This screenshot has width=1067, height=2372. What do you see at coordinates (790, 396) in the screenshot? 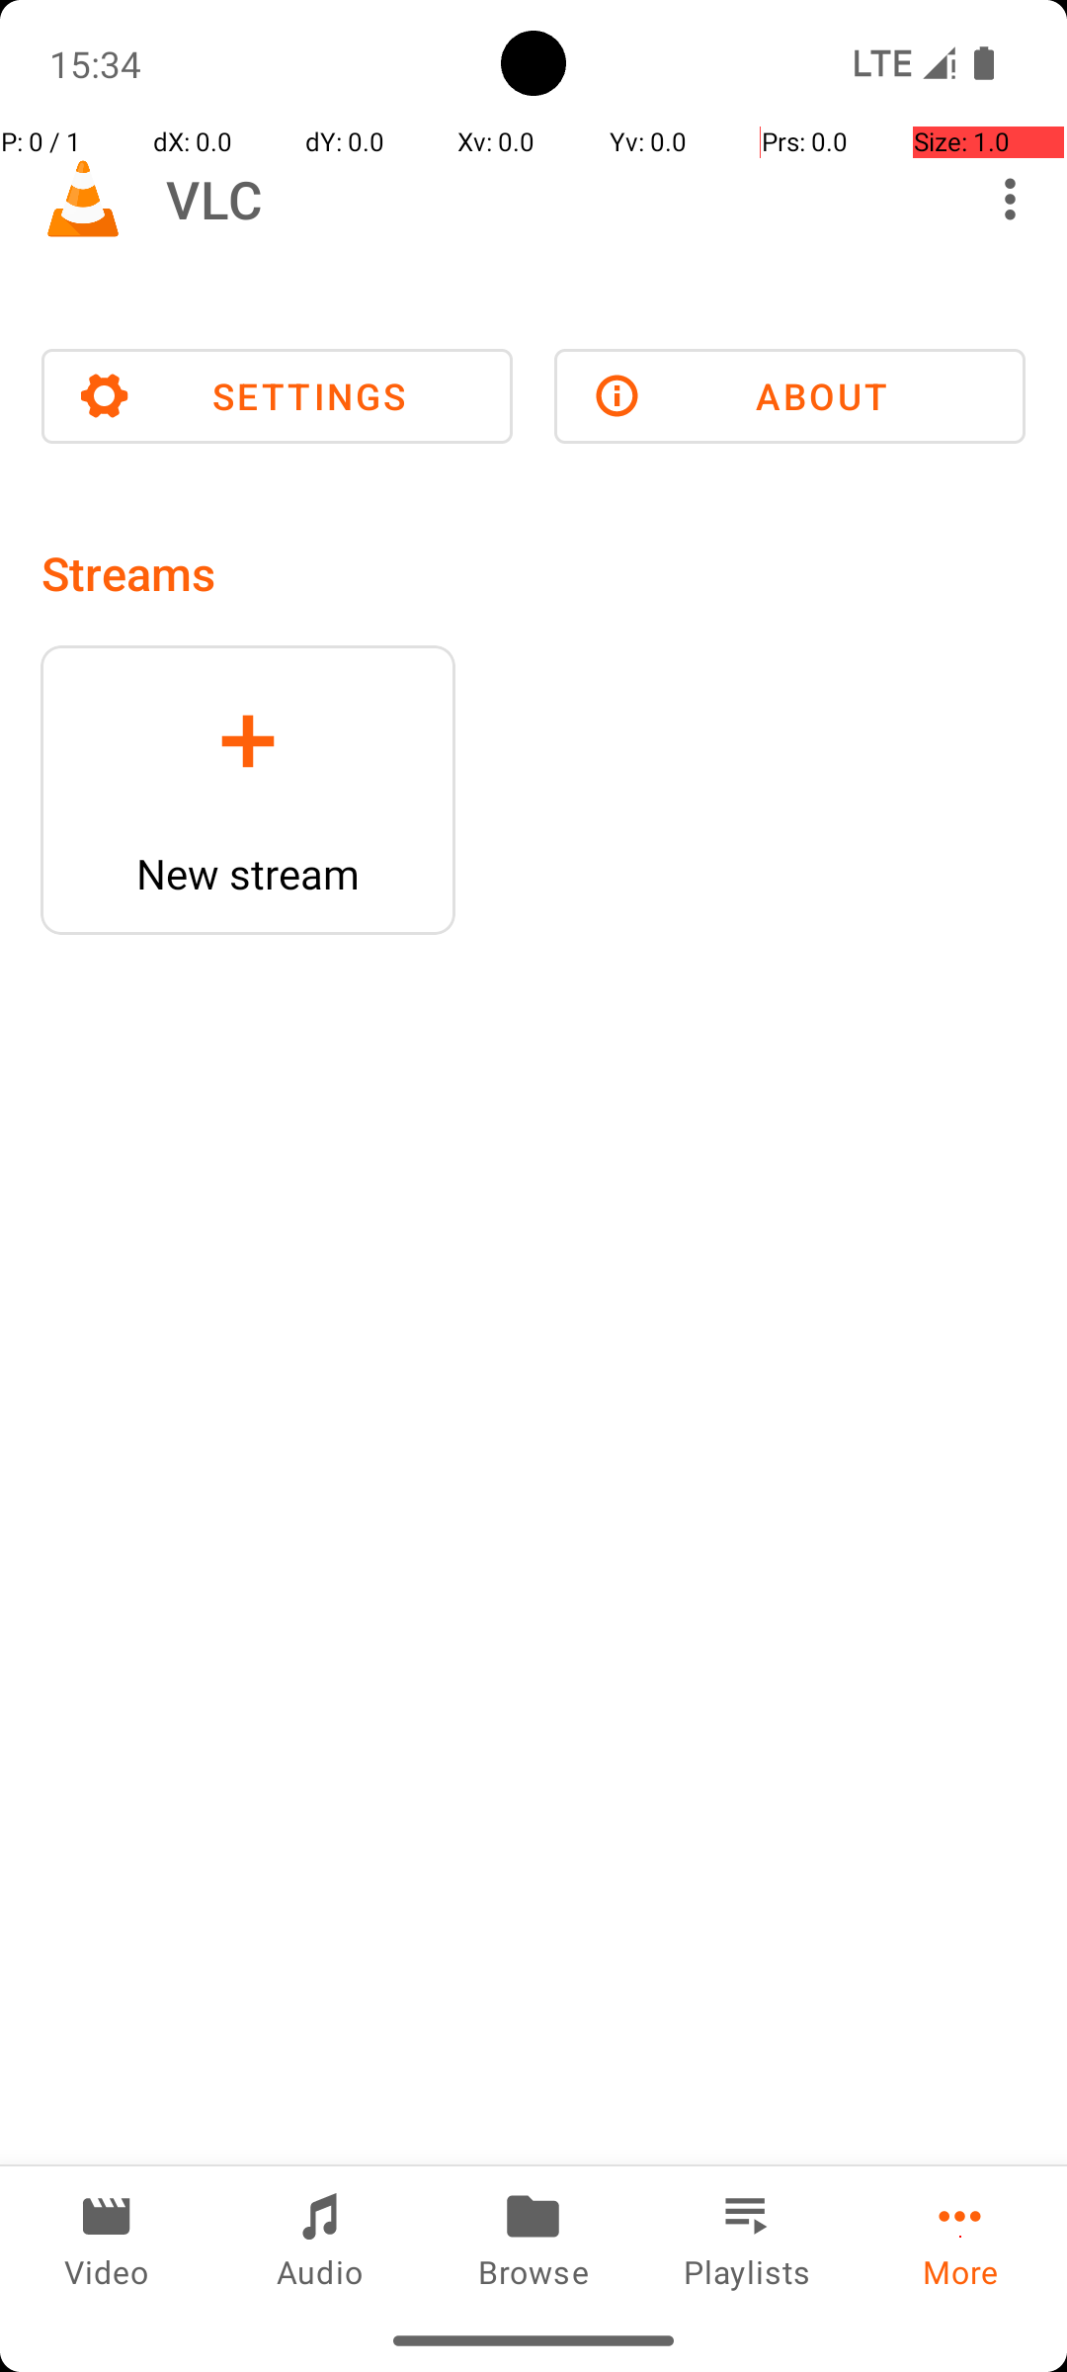
I see `ABOUT` at bounding box center [790, 396].